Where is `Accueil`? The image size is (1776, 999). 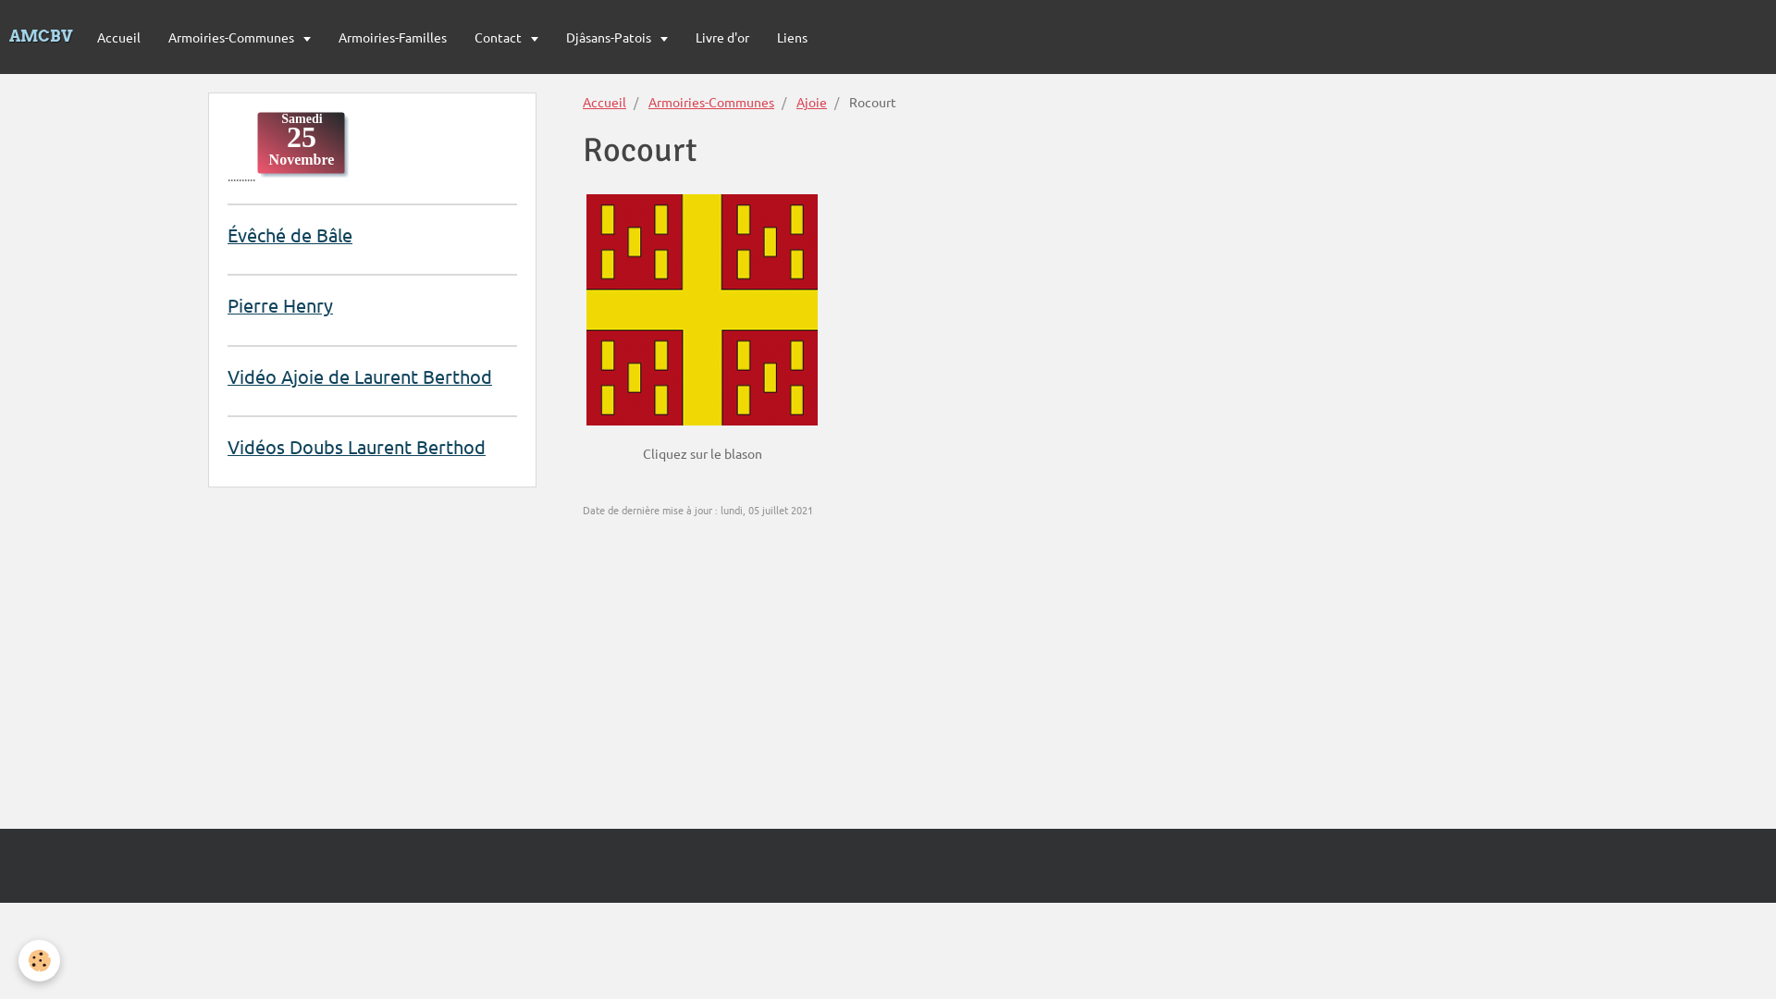
Accueil is located at coordinates (118, 37).